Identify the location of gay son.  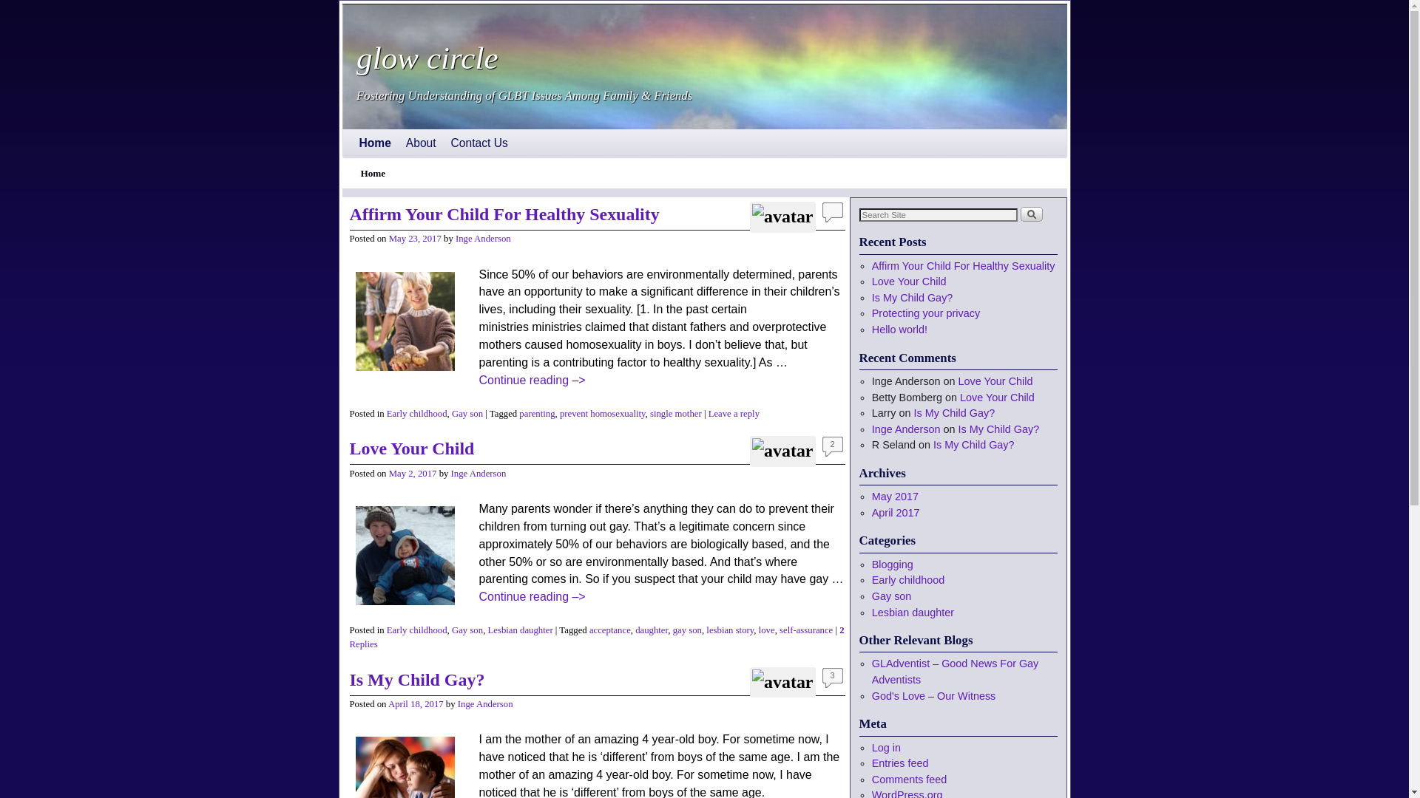
(688, 630).